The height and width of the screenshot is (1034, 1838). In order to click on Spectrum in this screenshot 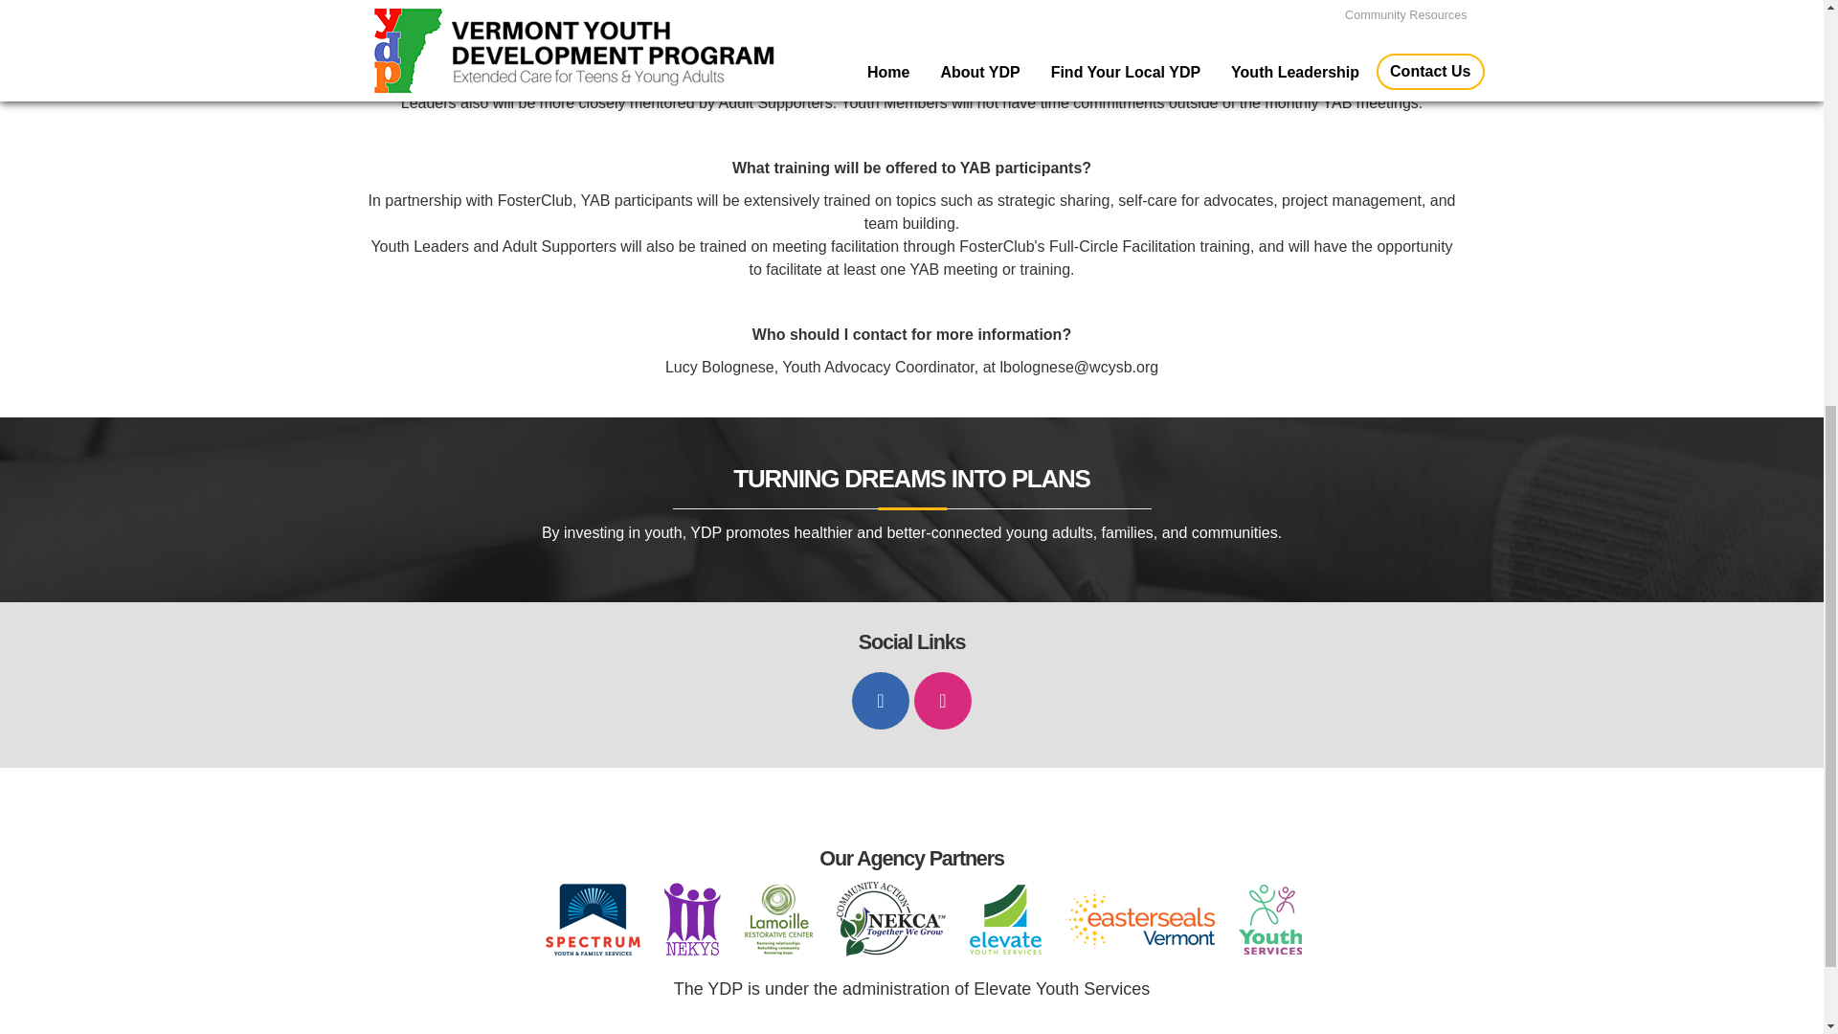, I will do `click(593, 919)`.